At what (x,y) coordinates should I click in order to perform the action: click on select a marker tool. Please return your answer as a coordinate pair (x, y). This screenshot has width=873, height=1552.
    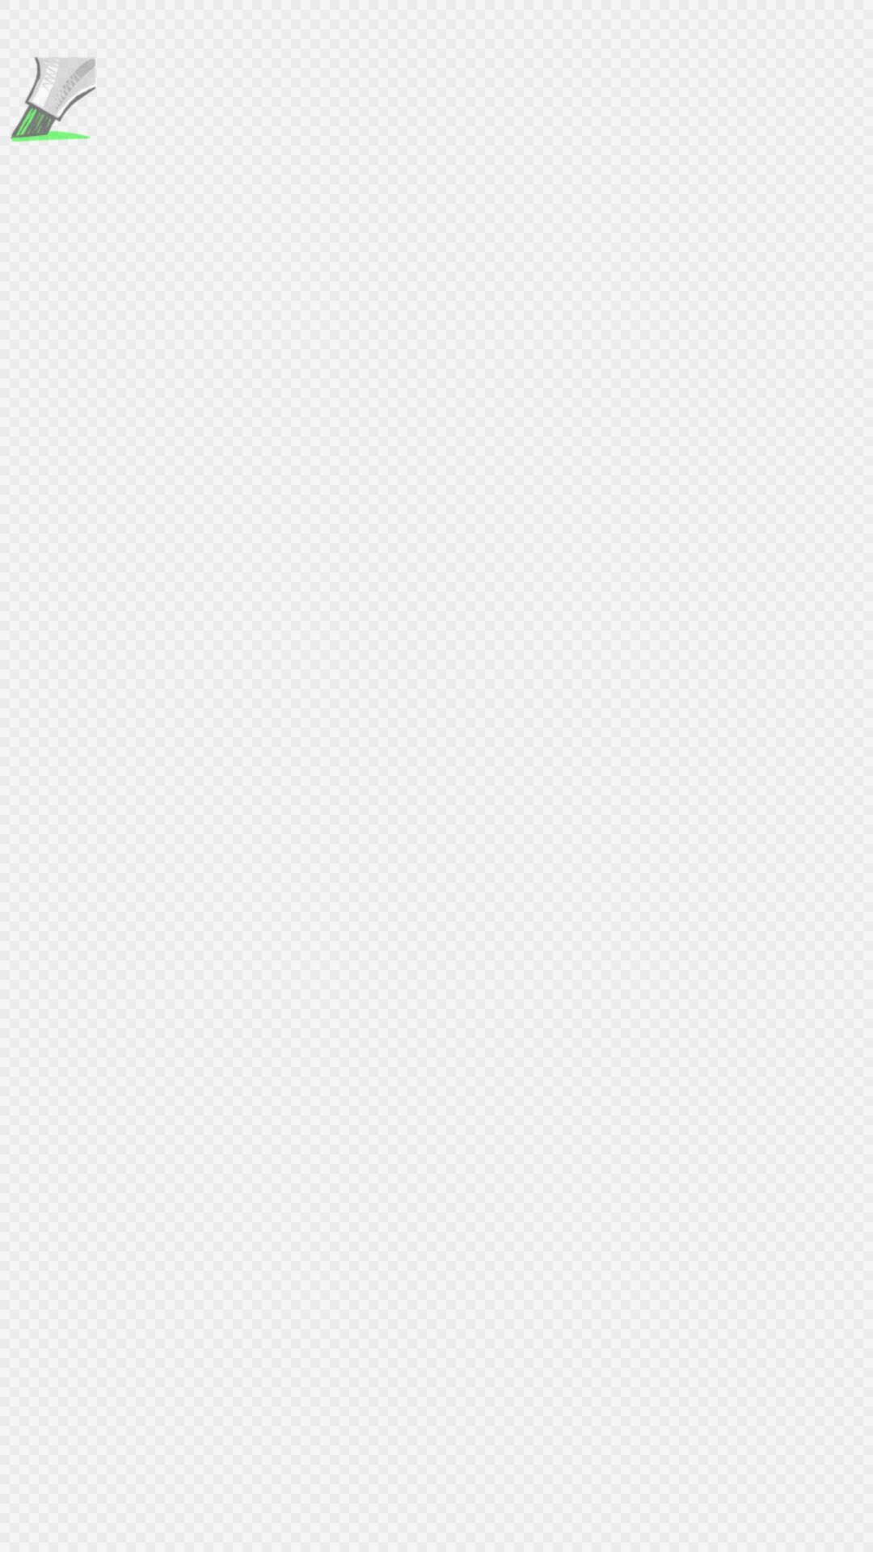
    Looking at the image, I should click on (51, 102).